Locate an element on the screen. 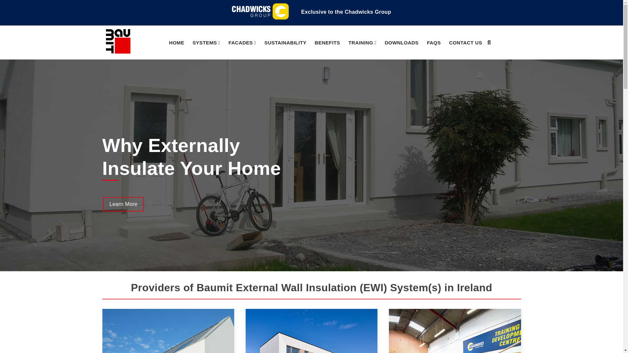  SYSTEMS is located at coordinates (206, 42).